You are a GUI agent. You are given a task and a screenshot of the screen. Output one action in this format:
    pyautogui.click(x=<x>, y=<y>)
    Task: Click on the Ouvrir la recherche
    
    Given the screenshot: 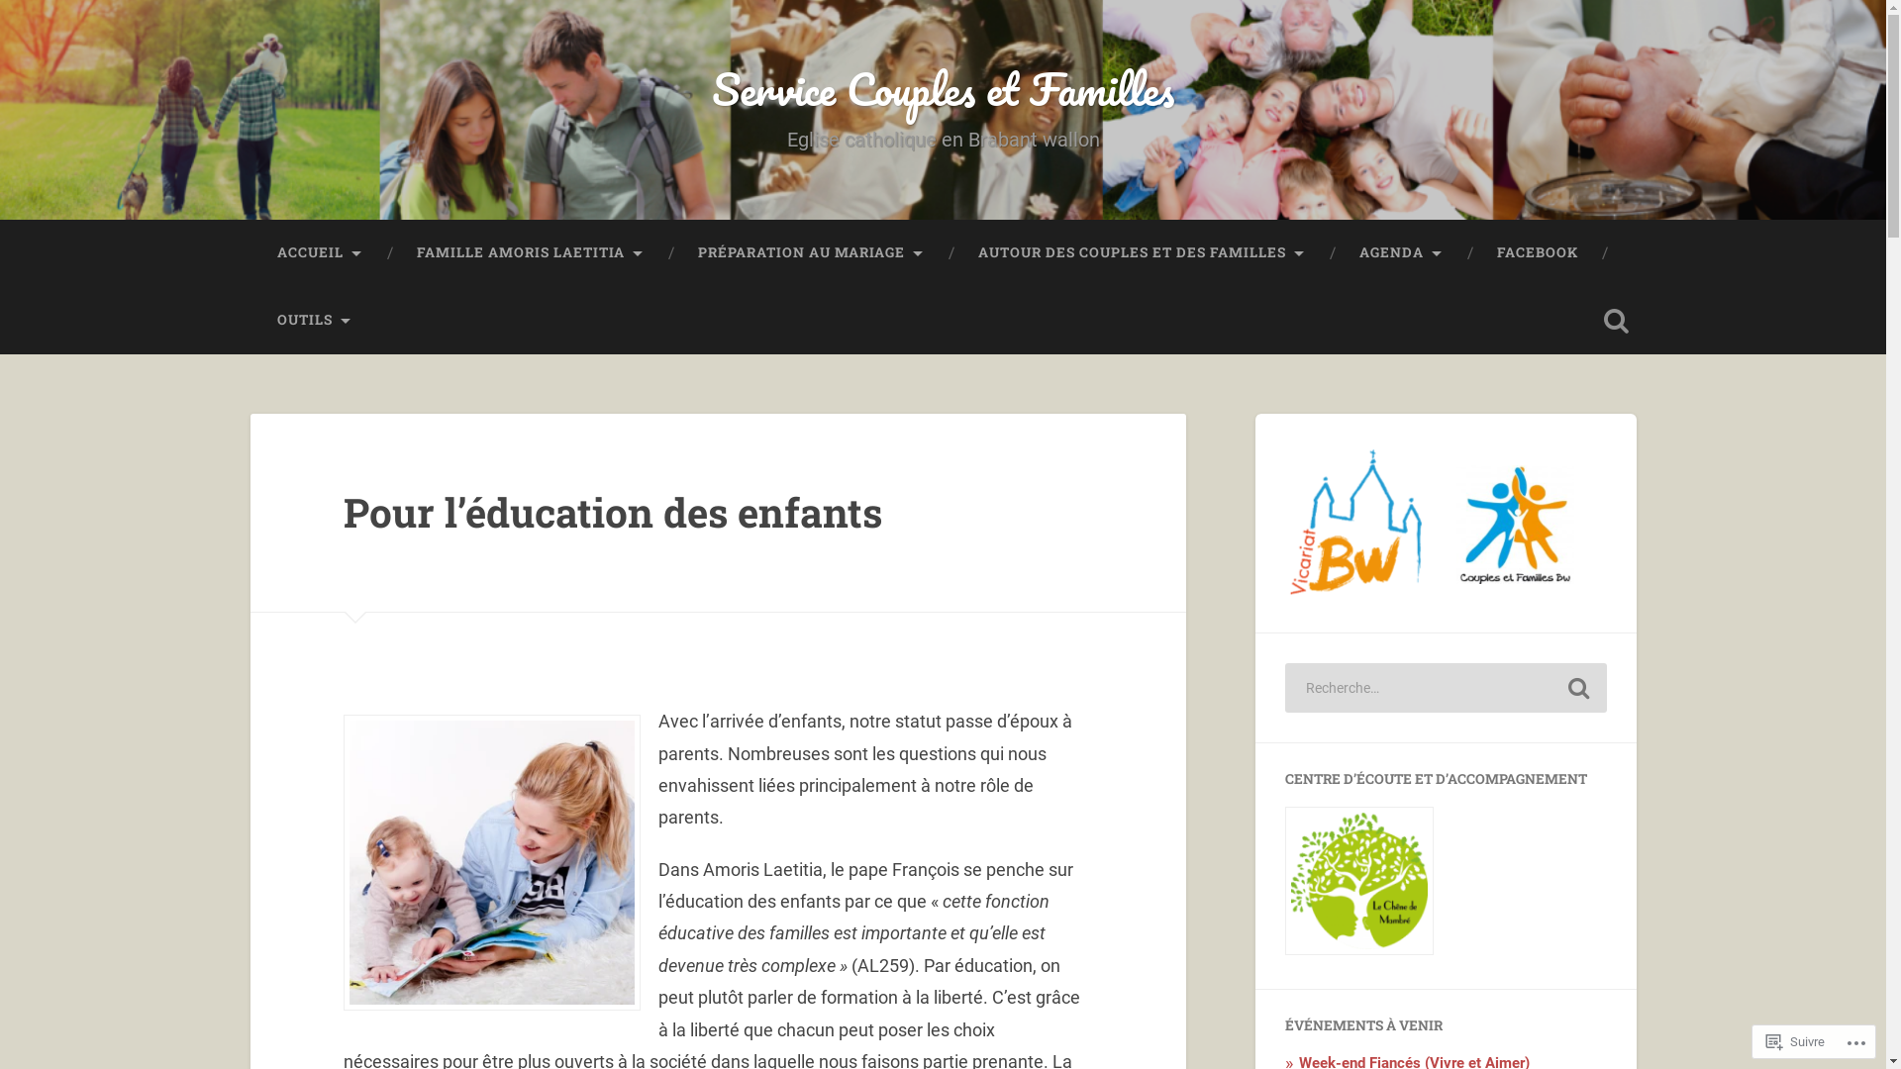 What is the action you would take?
    pyautogui.click(x=1616, y=321)
    